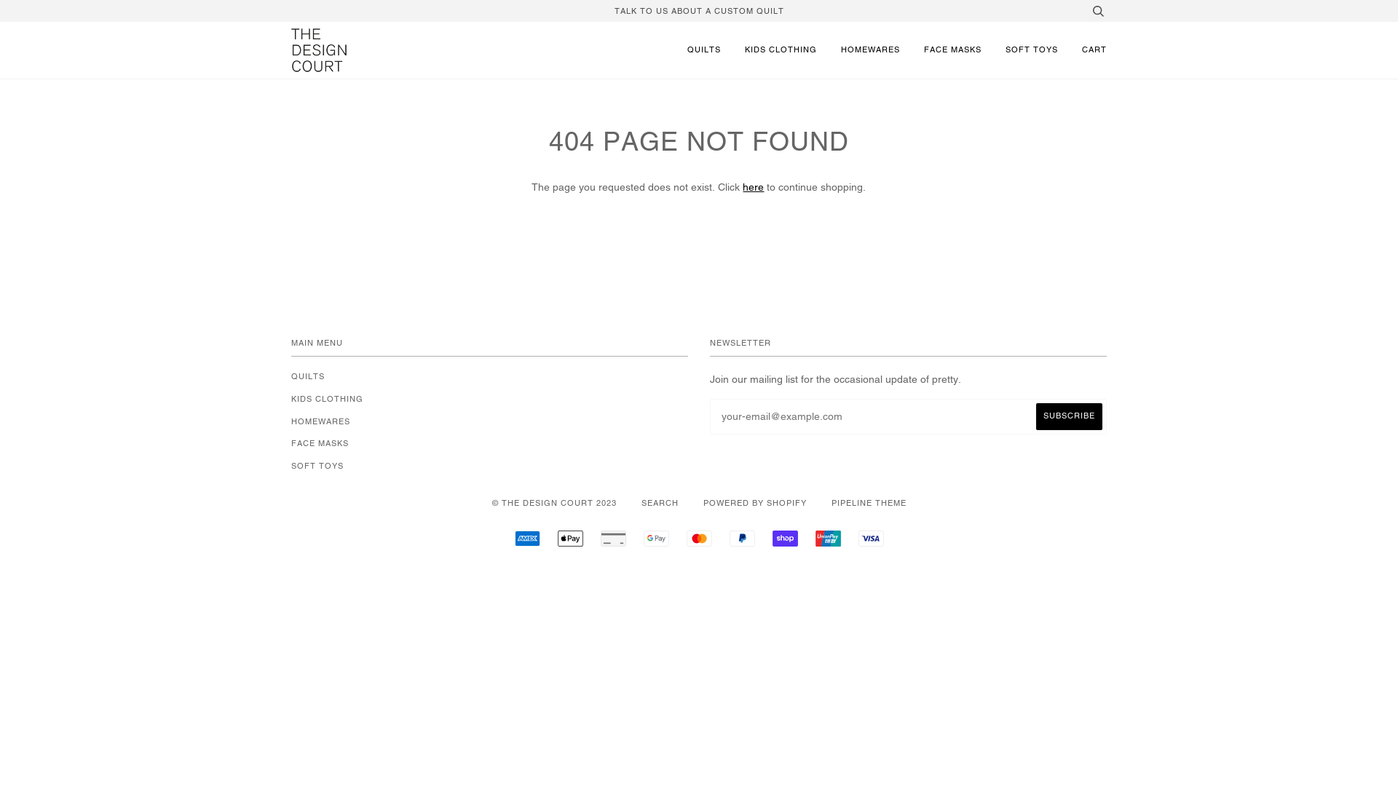 Image resolution: width=1398 pixels, height=786 pixels. I want to click on FACE MASKS, so click(952, 50).